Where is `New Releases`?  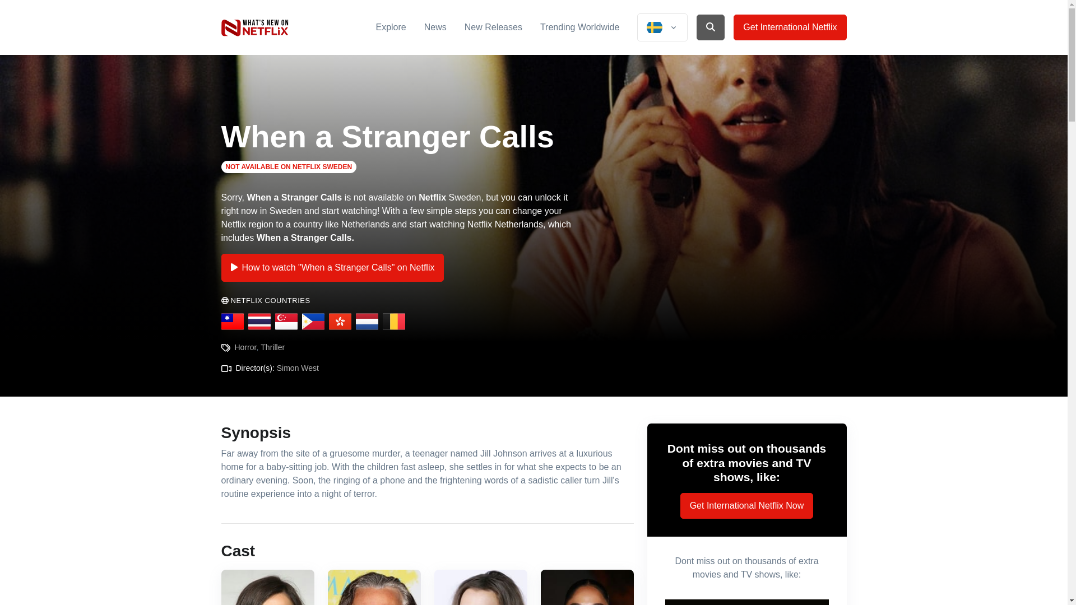 New Releases is located at coordinates (493, 27).